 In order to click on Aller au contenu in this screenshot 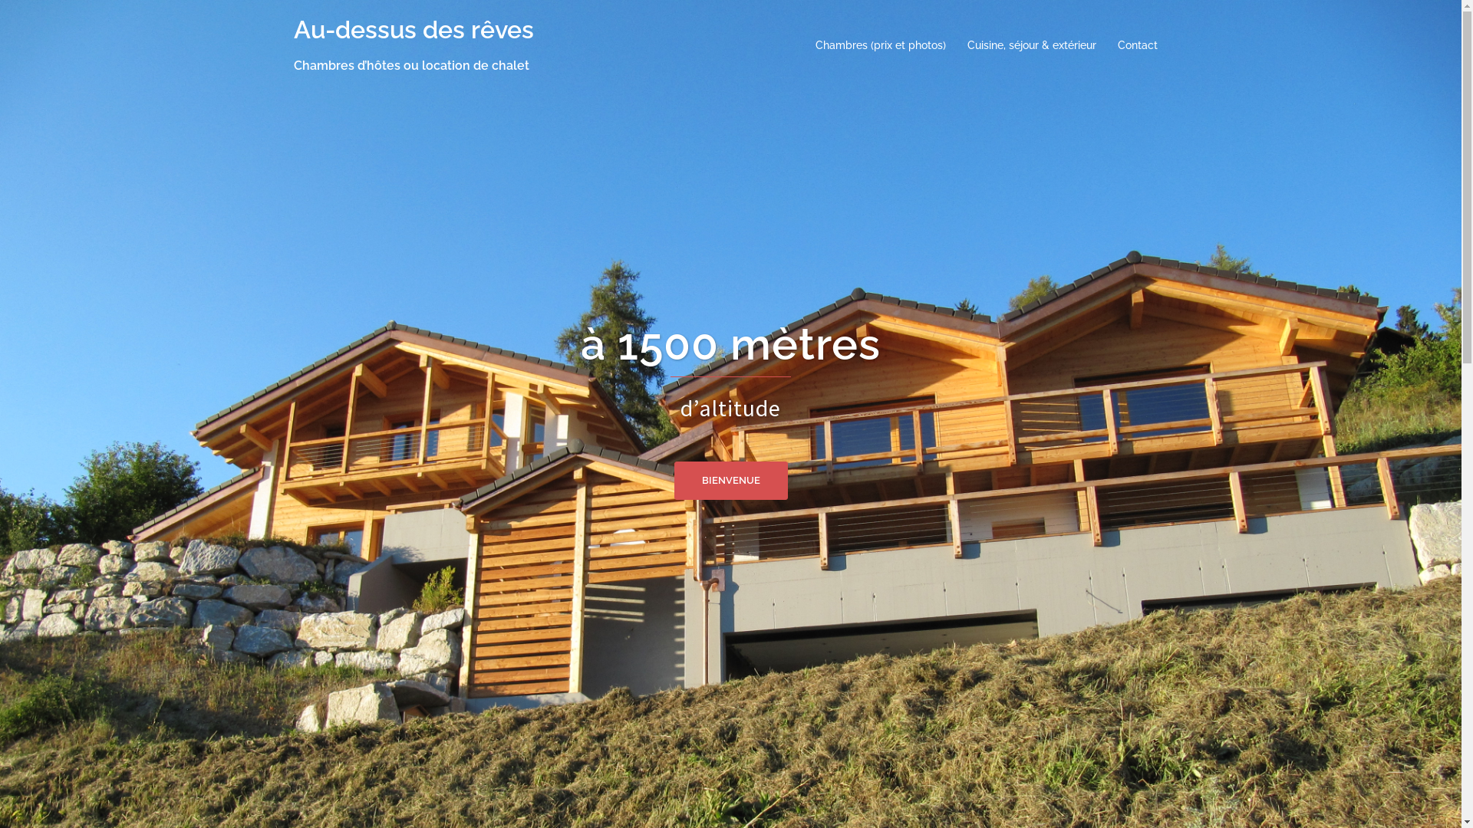, I will do `click(0, 0)`.